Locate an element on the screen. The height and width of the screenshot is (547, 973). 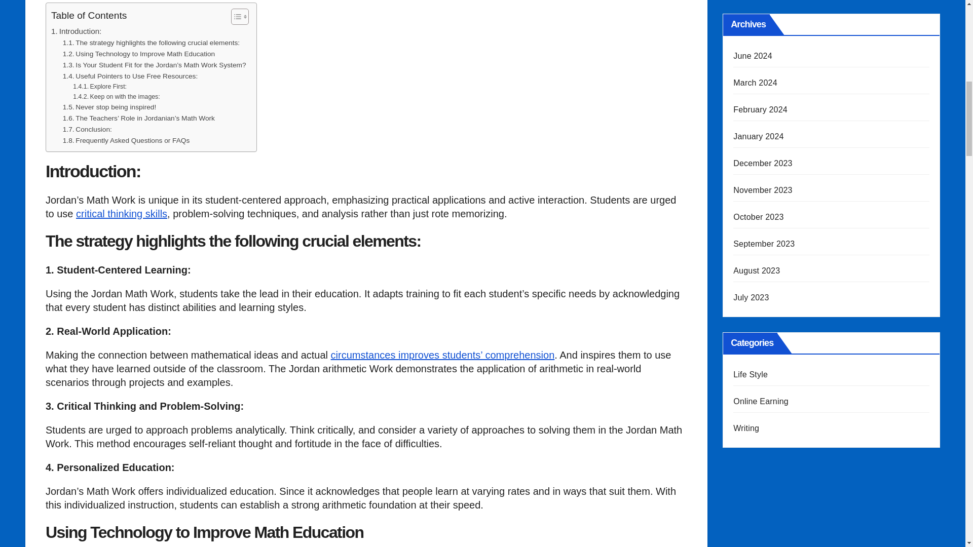
The strategy highlights the following crucial elements: is located at coordinates (151, 43).